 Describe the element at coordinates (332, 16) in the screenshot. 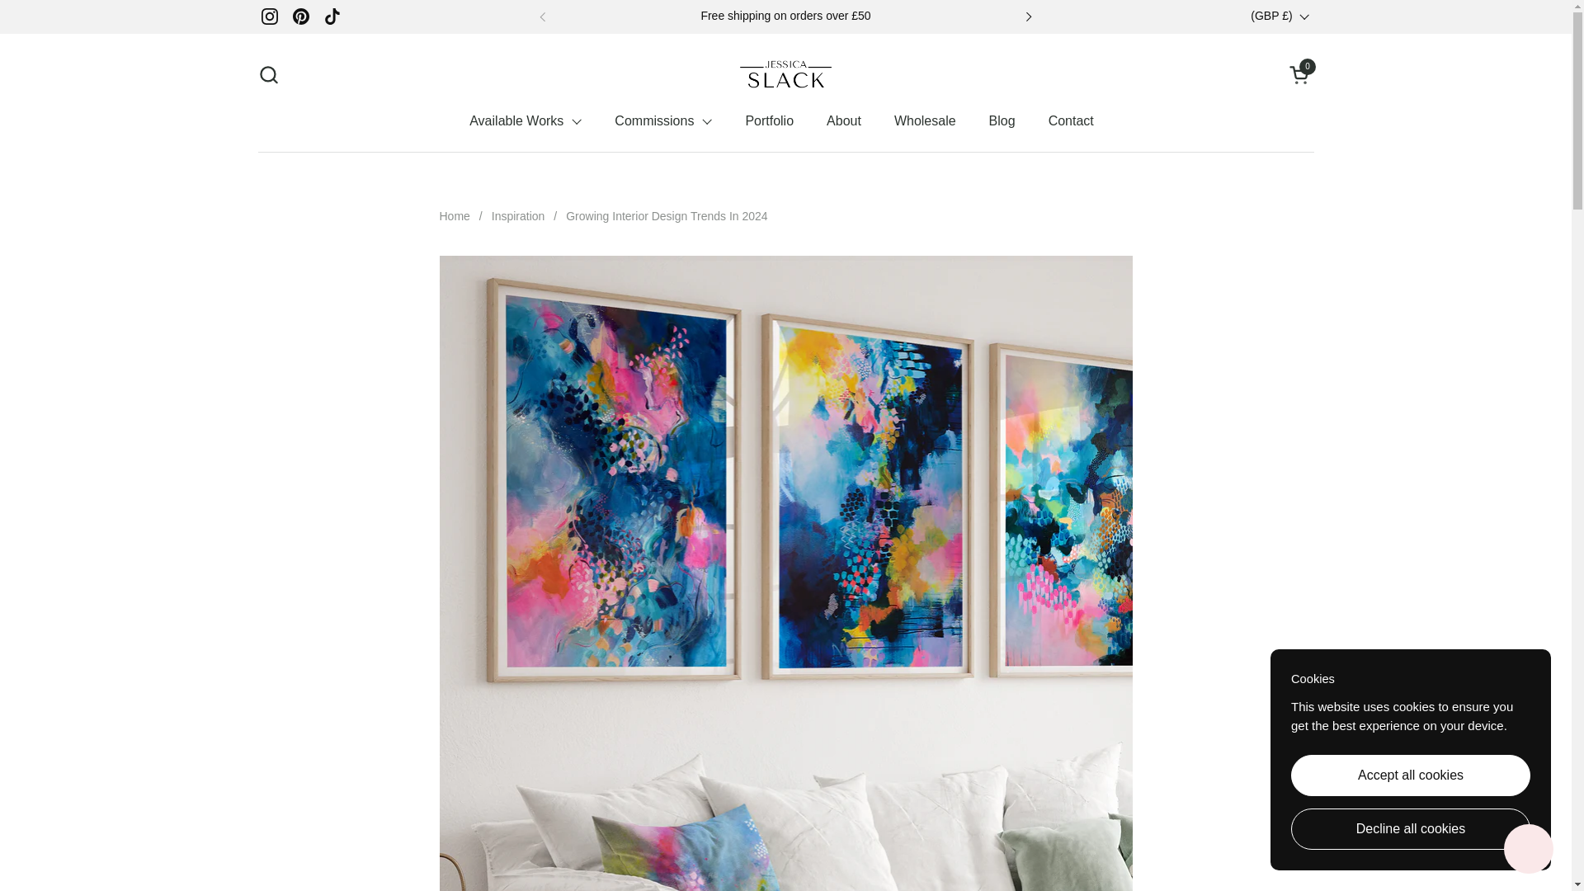

I see `TikTok` at that location.